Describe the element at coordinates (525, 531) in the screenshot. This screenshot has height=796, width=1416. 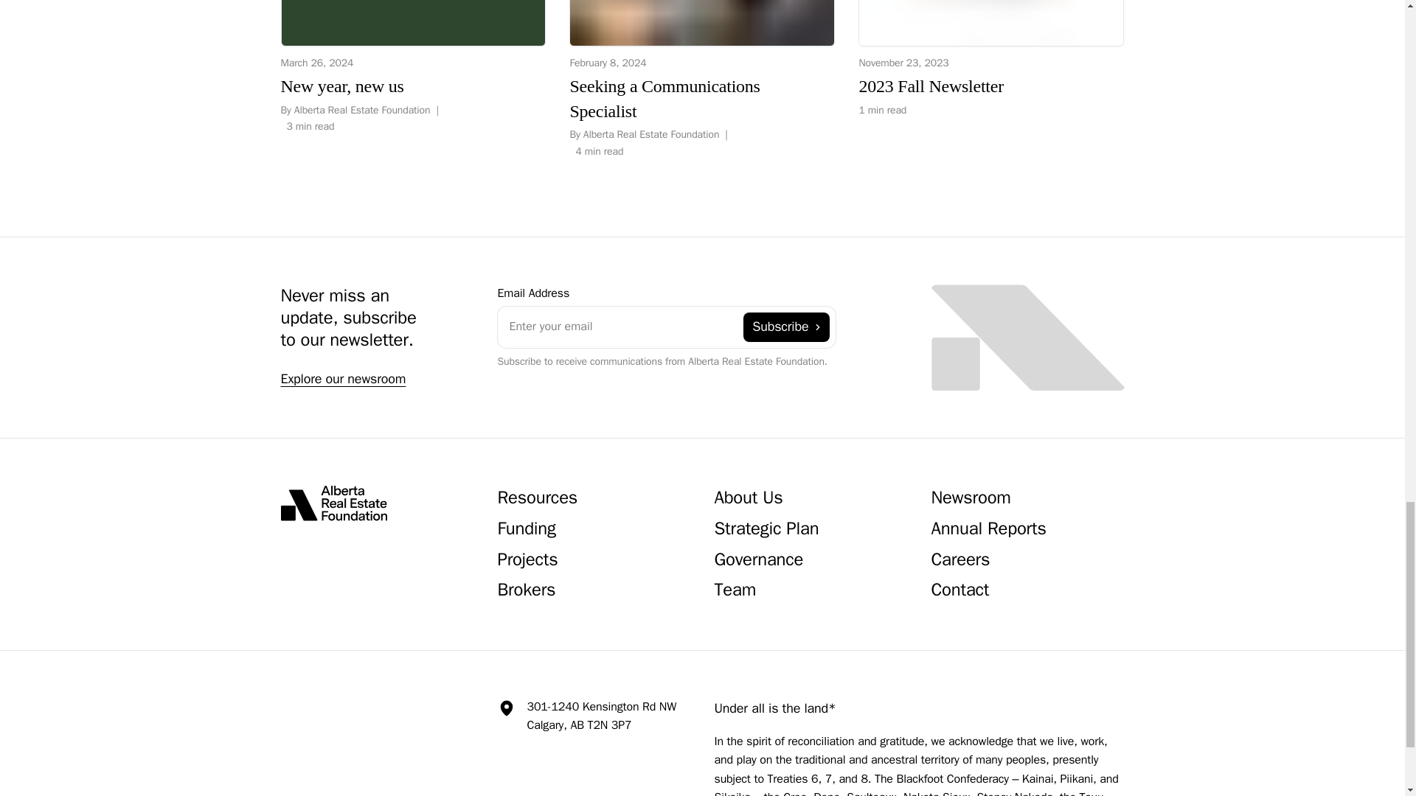
I see `Funding` at that location.